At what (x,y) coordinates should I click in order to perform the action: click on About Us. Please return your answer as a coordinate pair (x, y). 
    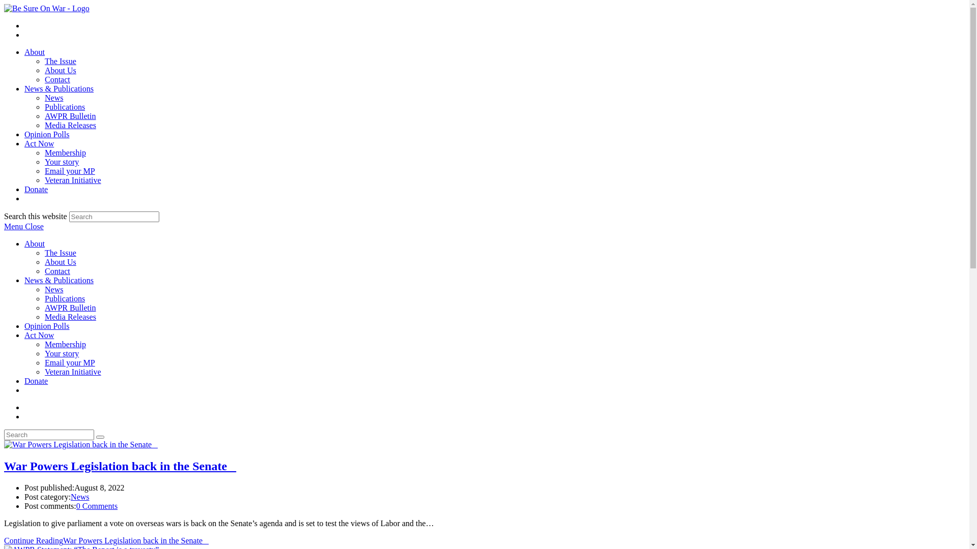
    Looking at the image, I should click on (61, 262).